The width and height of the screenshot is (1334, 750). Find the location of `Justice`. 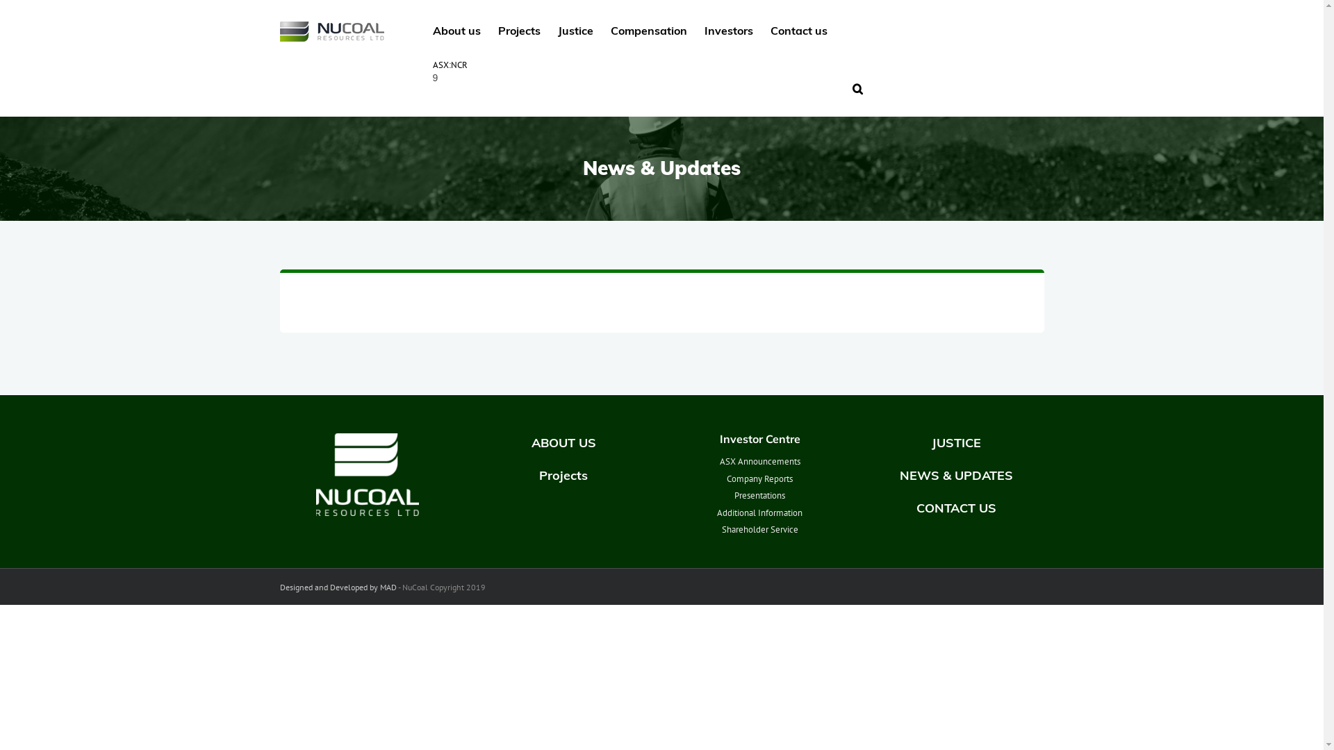

Justice is located at coordinates (575, 29).